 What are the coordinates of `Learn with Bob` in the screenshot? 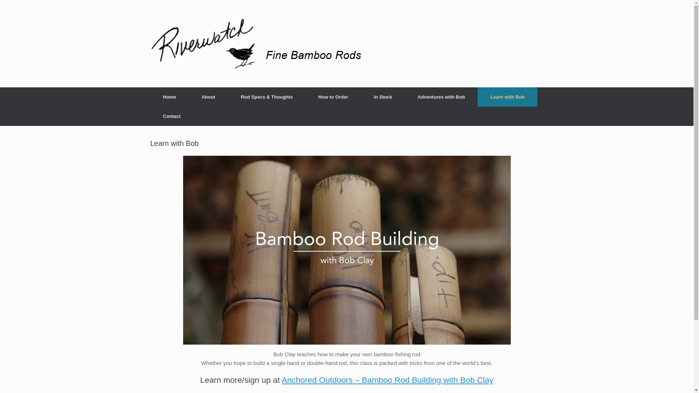 It's located at (508, 97).